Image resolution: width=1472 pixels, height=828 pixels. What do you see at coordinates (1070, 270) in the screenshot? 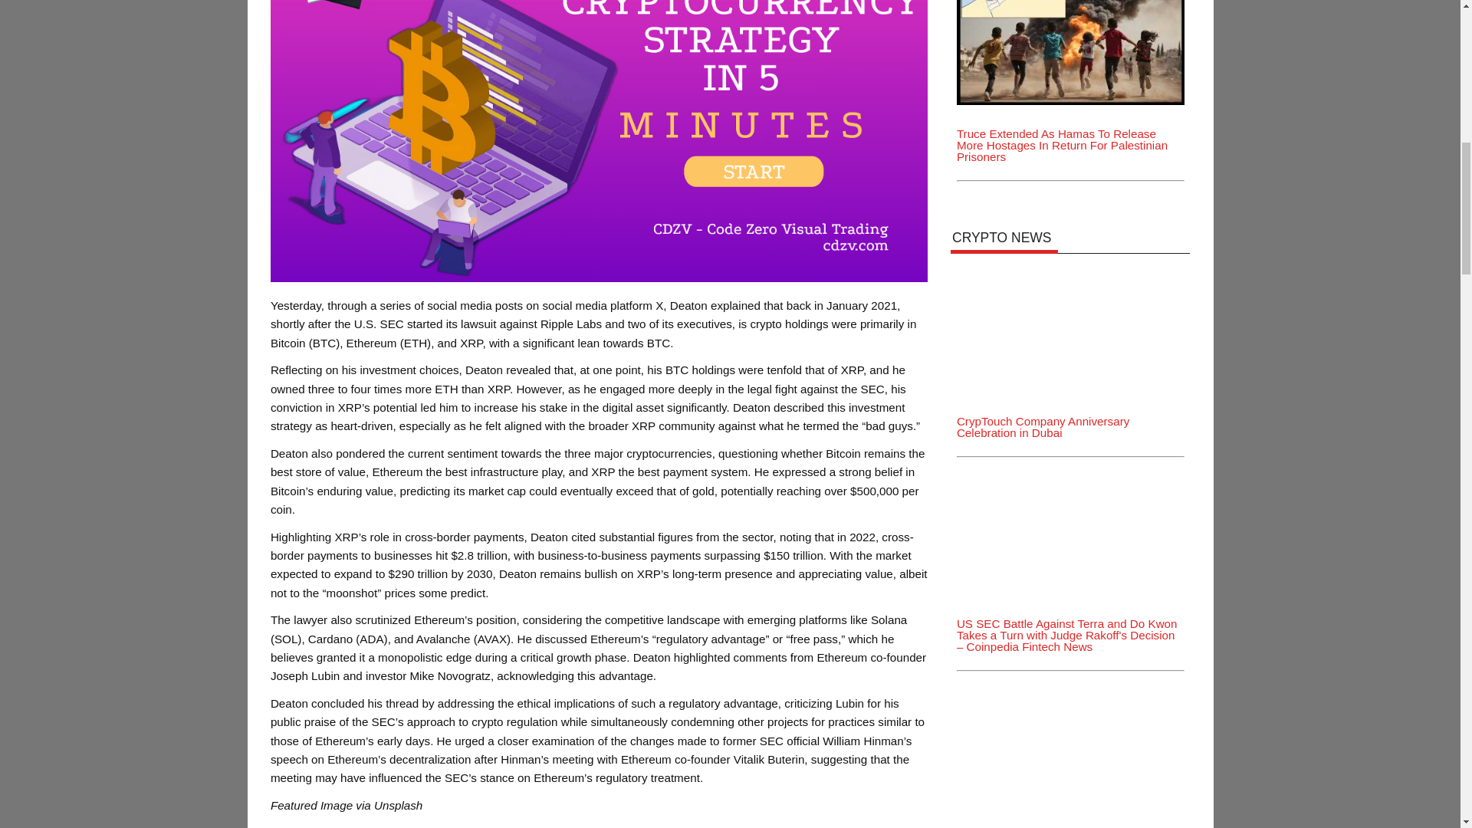
I see `CrypTouch Company Anniversary Celebration in Dubai` at bounding box center [1070, 270].